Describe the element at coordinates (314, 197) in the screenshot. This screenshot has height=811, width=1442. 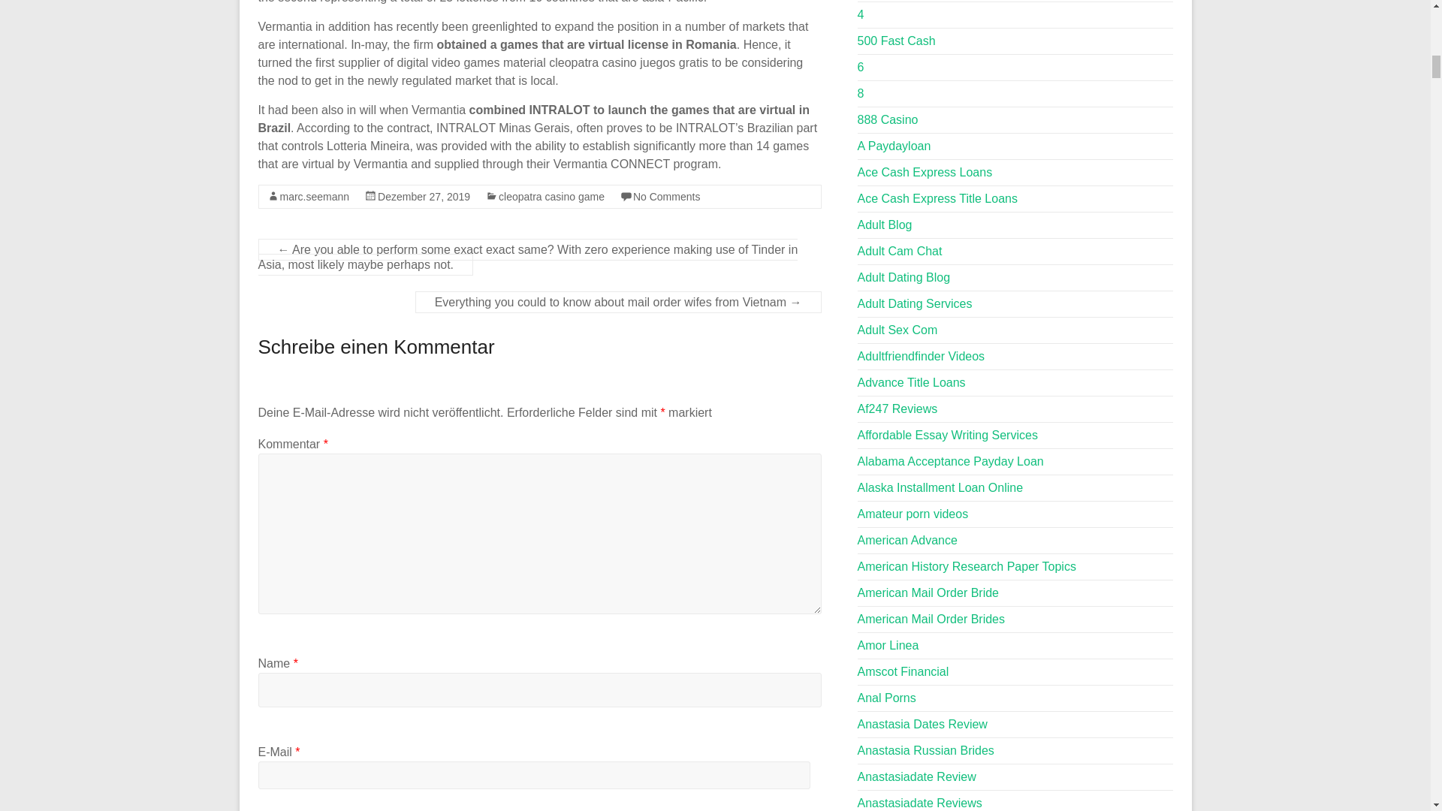
I see `marc.seemann` at that location.